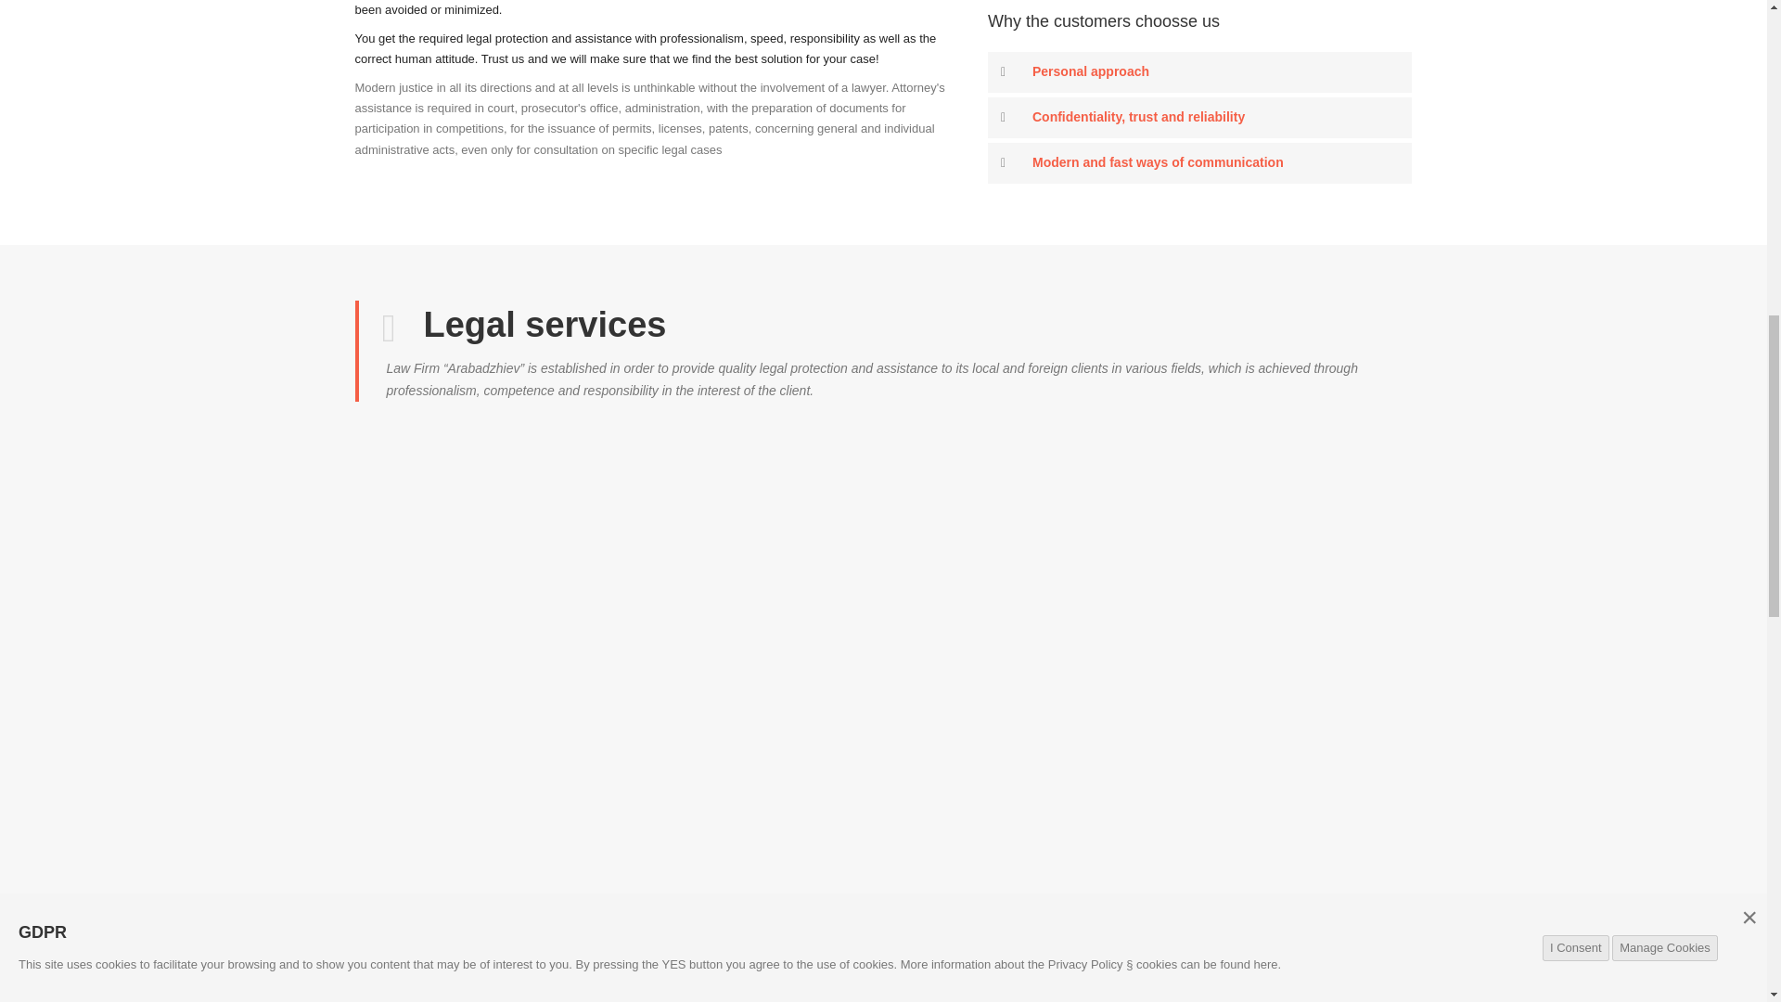 This screenshot has height=1002, width=1781. What do you see at coordinates (1200, 253) in the screenshot?
I see `Personal approach` at bounding box center [1200, 253].